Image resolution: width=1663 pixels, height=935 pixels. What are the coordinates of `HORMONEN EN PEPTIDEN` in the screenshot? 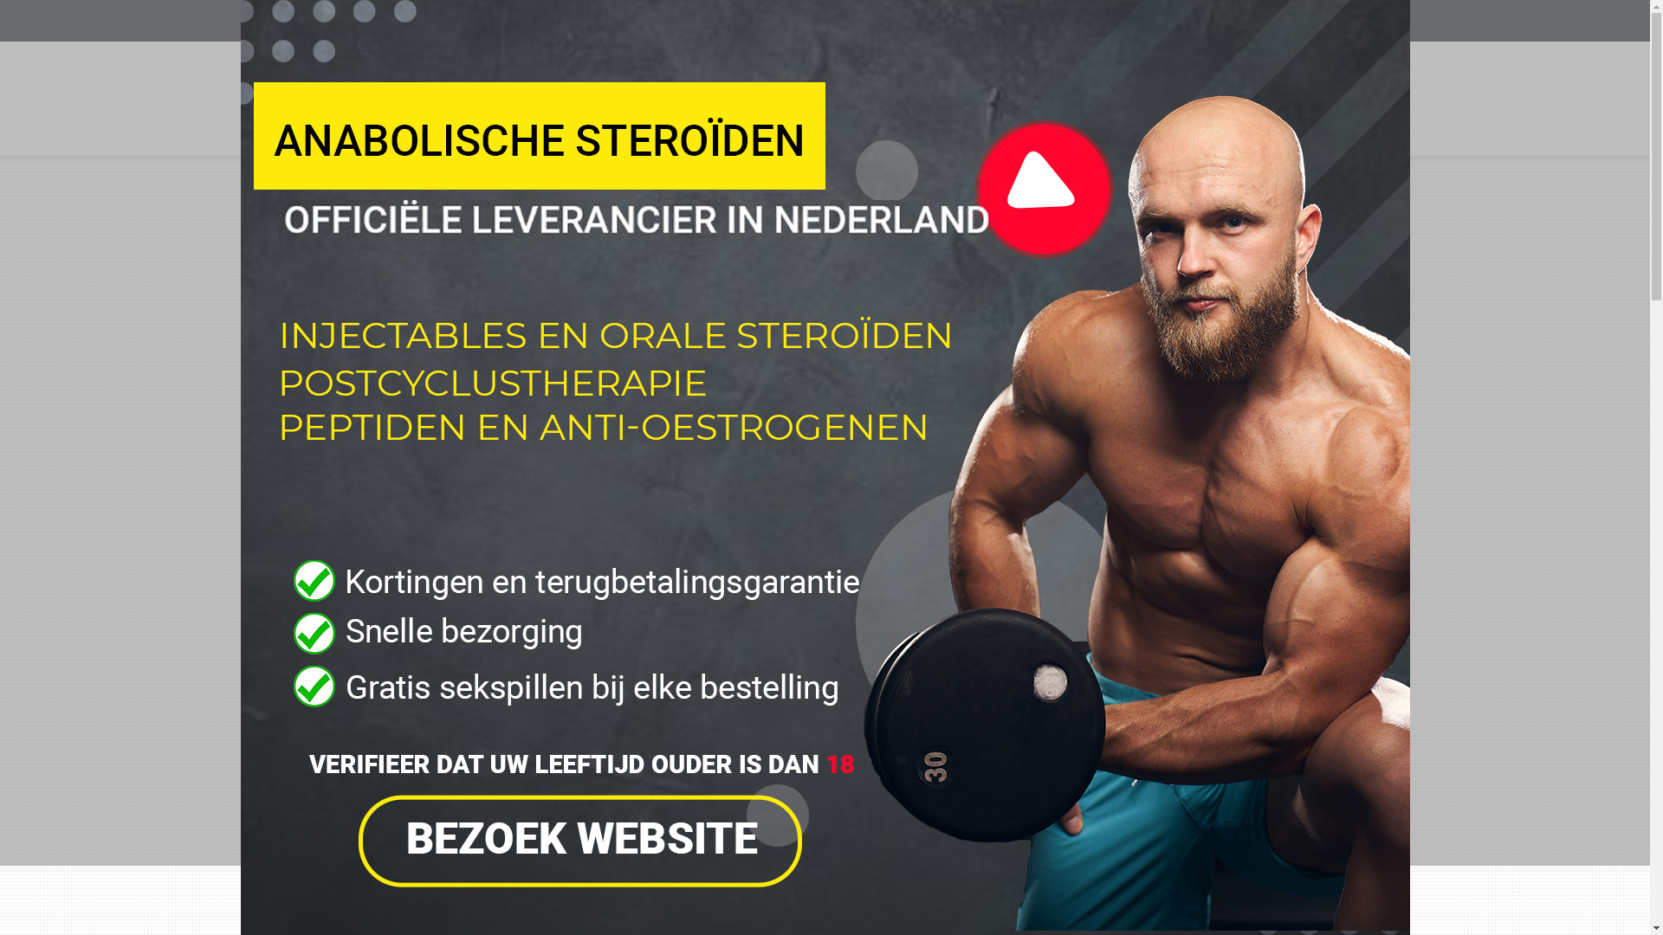 It's located at (1138, 81).